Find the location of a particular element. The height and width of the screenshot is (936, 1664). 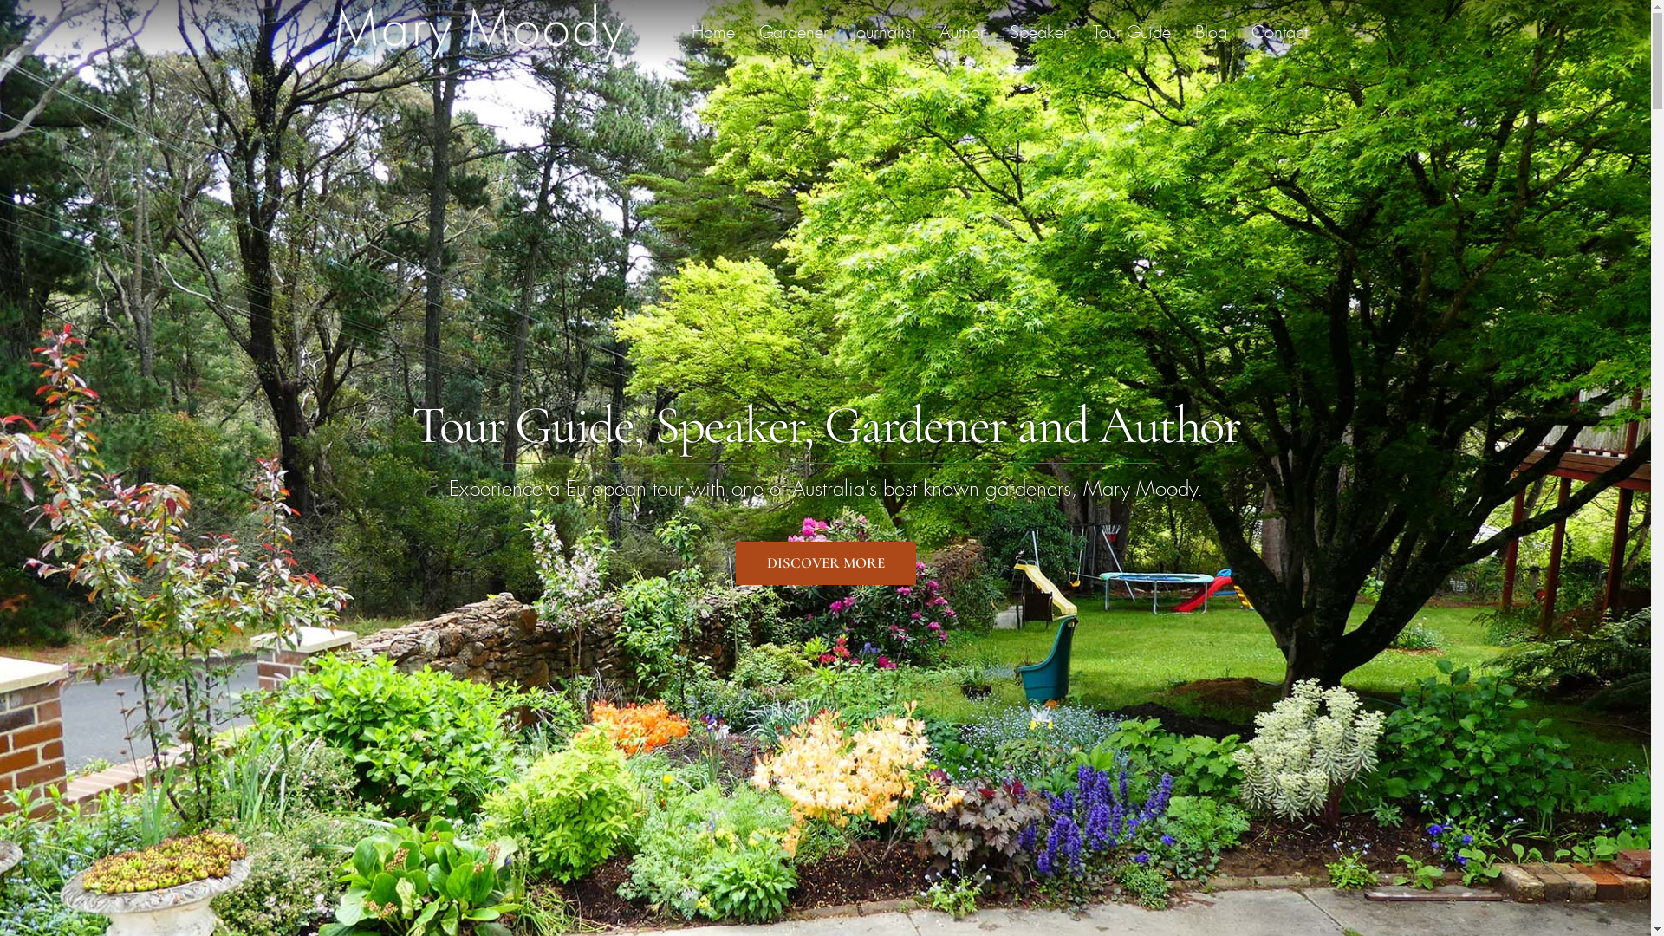

Skip to content is located at coordinates (0, 0).